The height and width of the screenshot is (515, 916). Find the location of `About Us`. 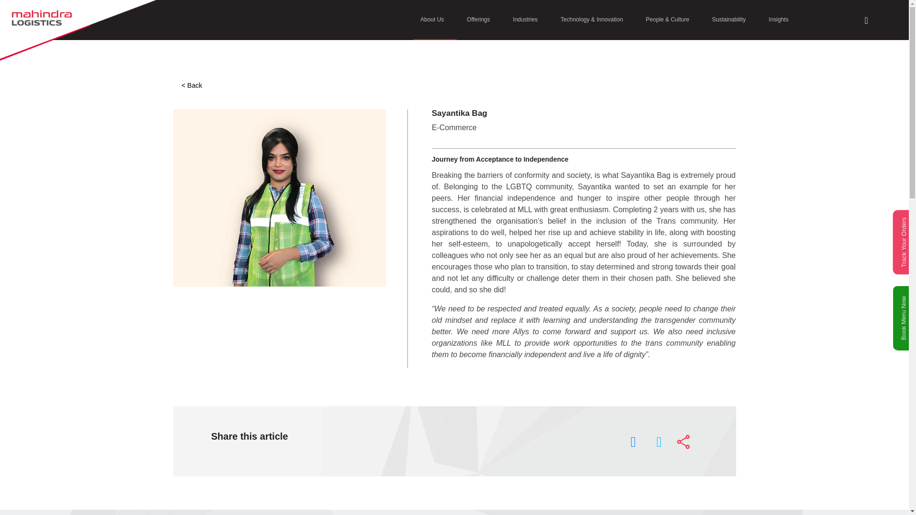

About Us is located at coordinates (432, 20).